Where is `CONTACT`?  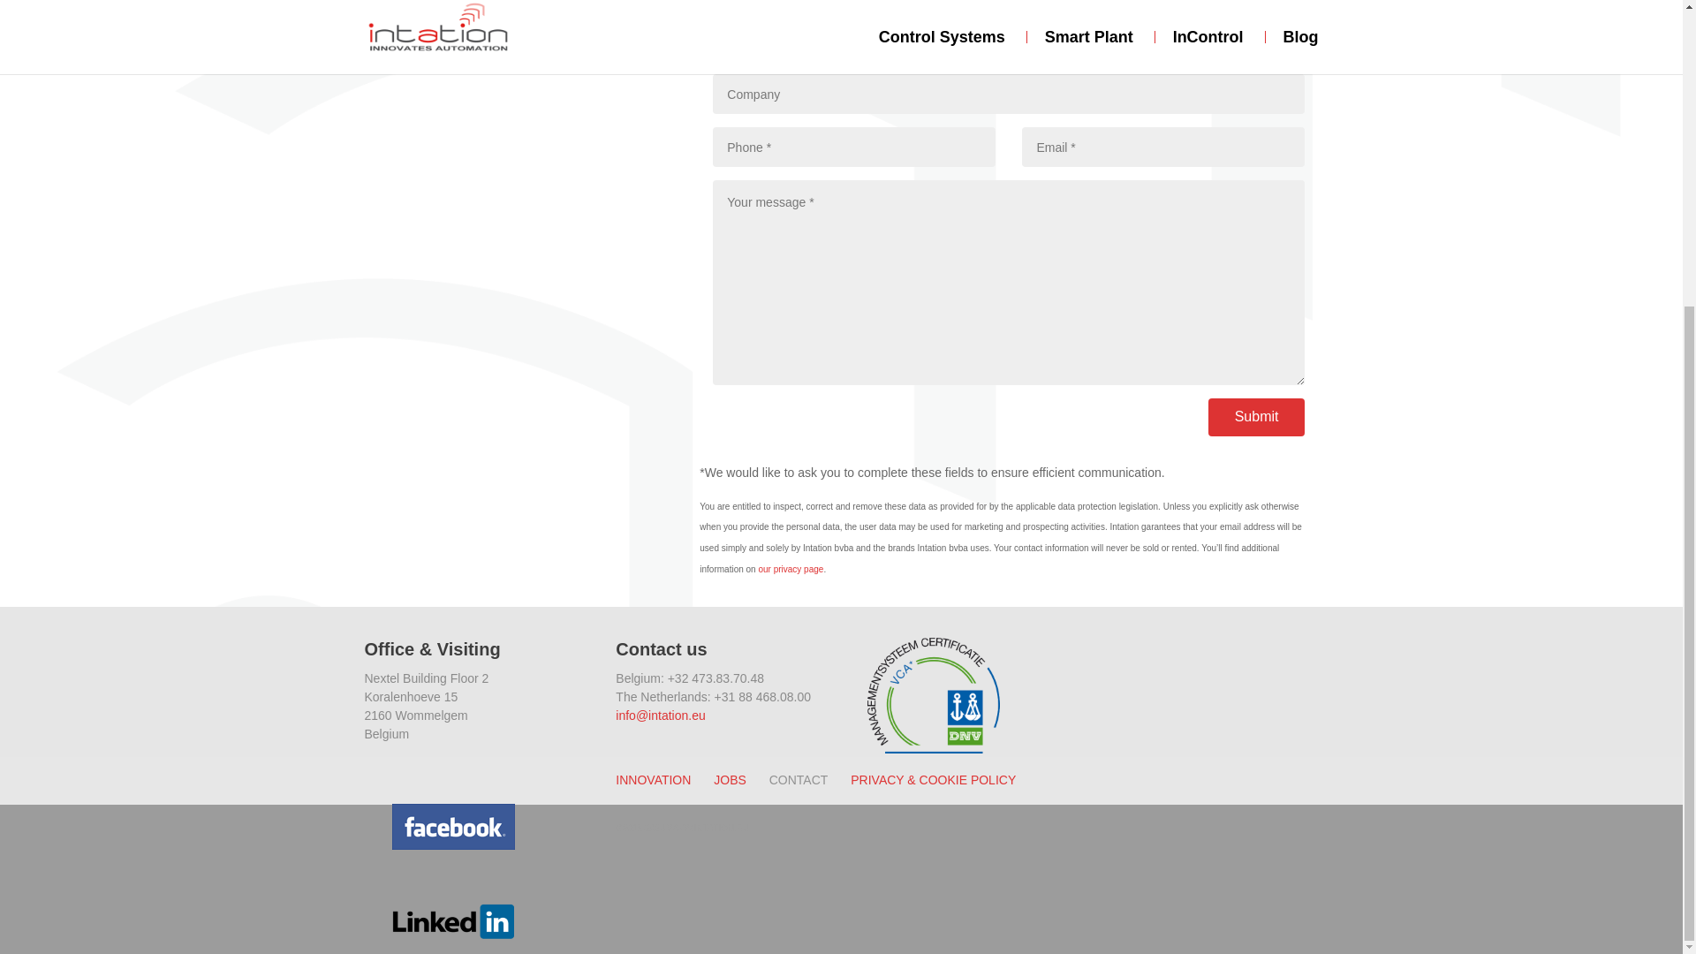
CONTACT is located at coordinates (799, 779).